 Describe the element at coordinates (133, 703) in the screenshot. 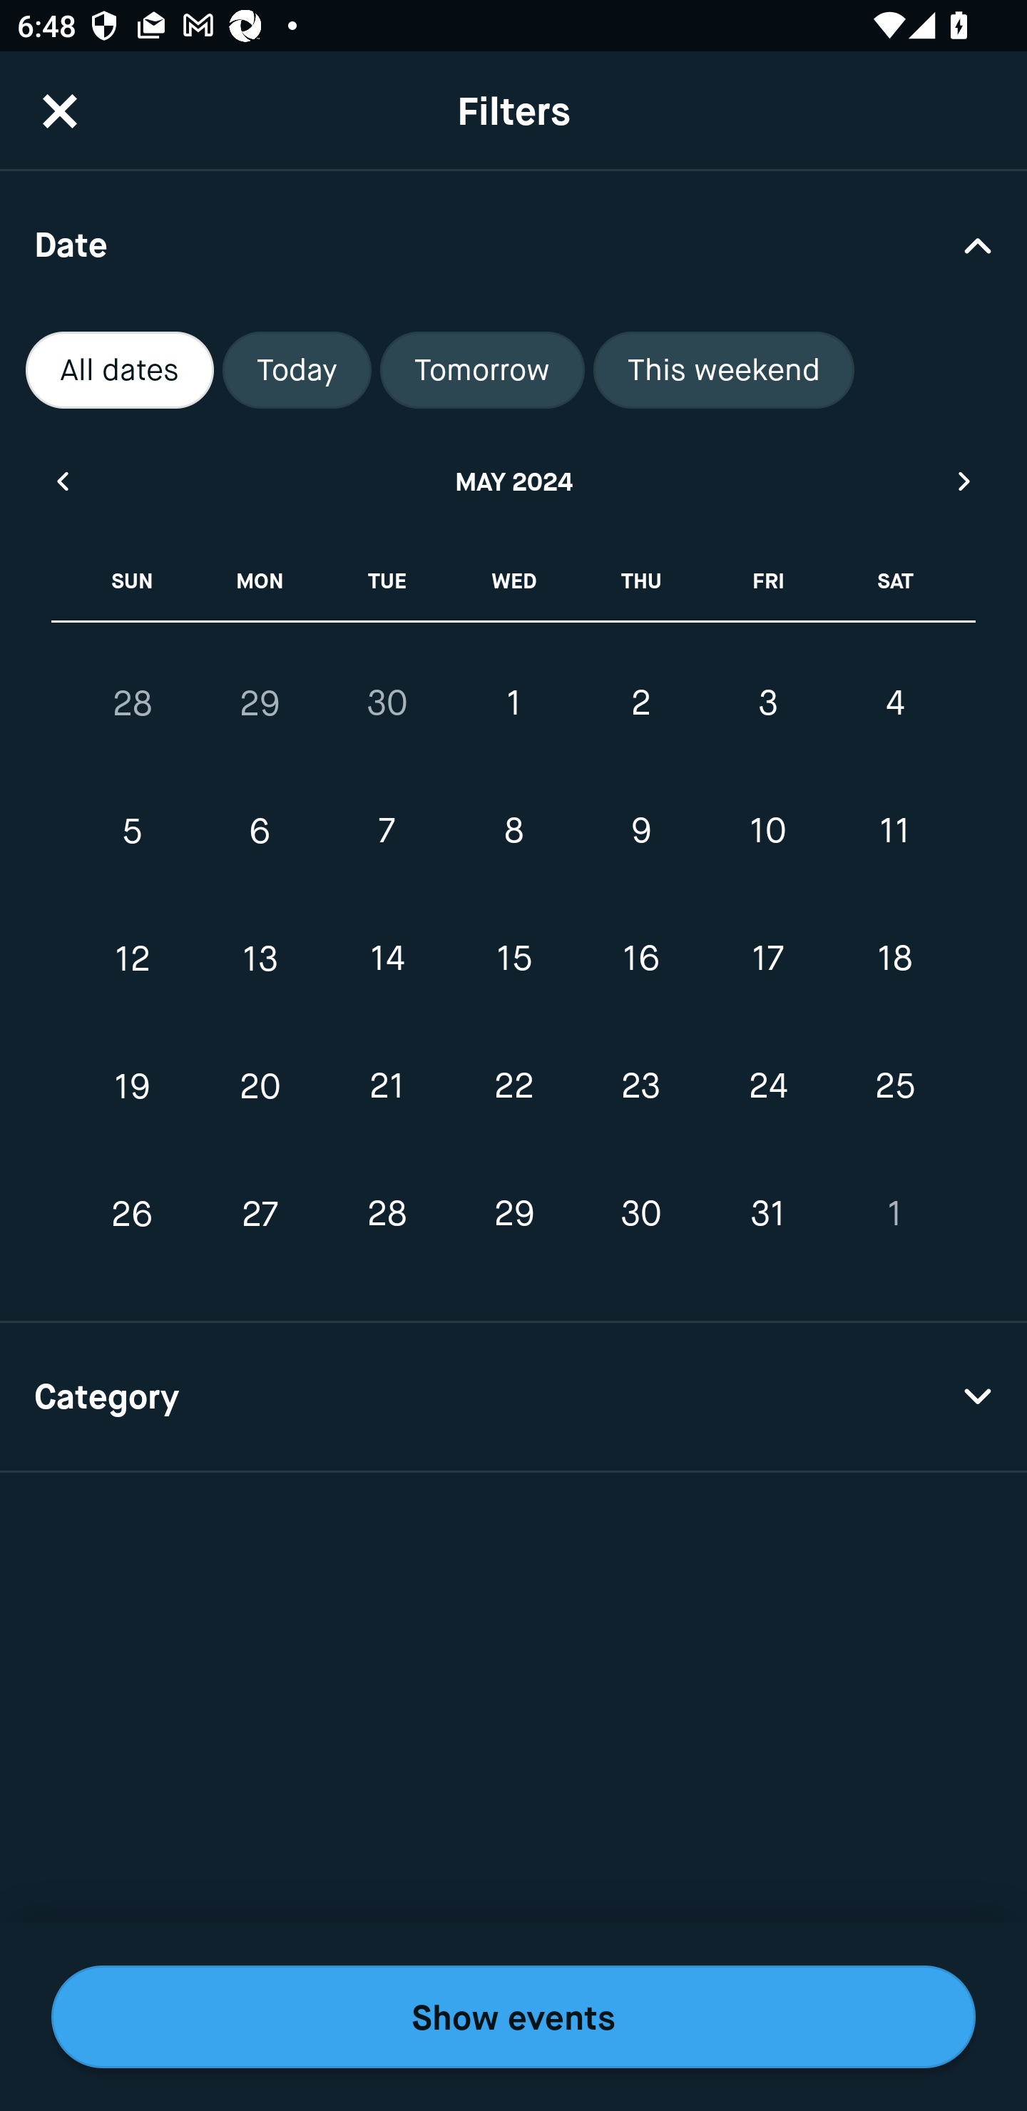

I see `28` at that location.